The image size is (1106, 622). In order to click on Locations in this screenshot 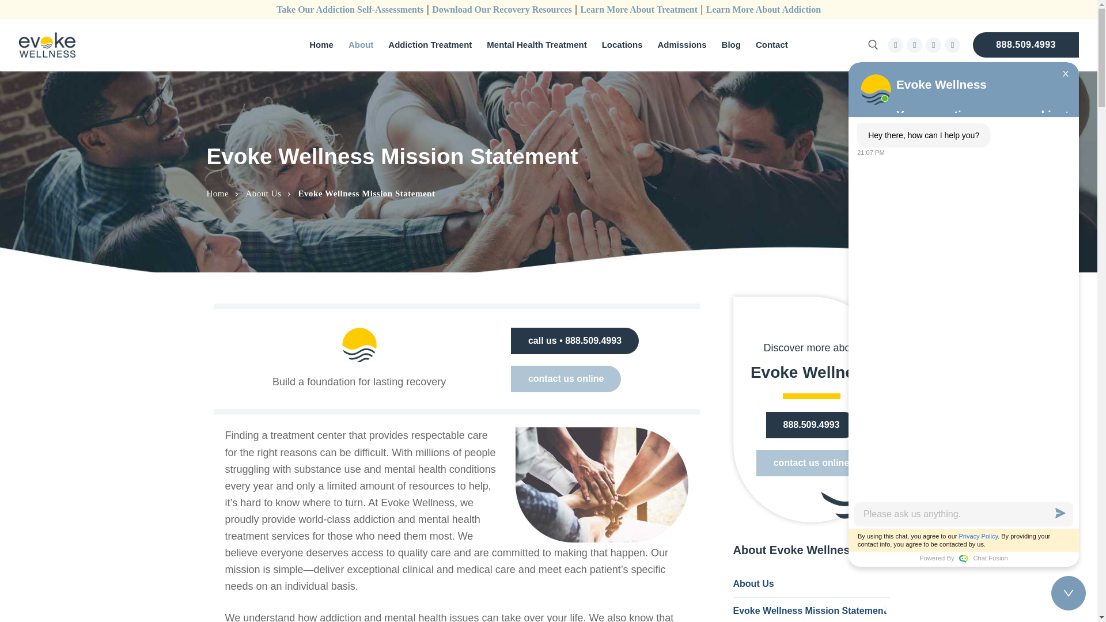, I will do `click(622, 45)`.